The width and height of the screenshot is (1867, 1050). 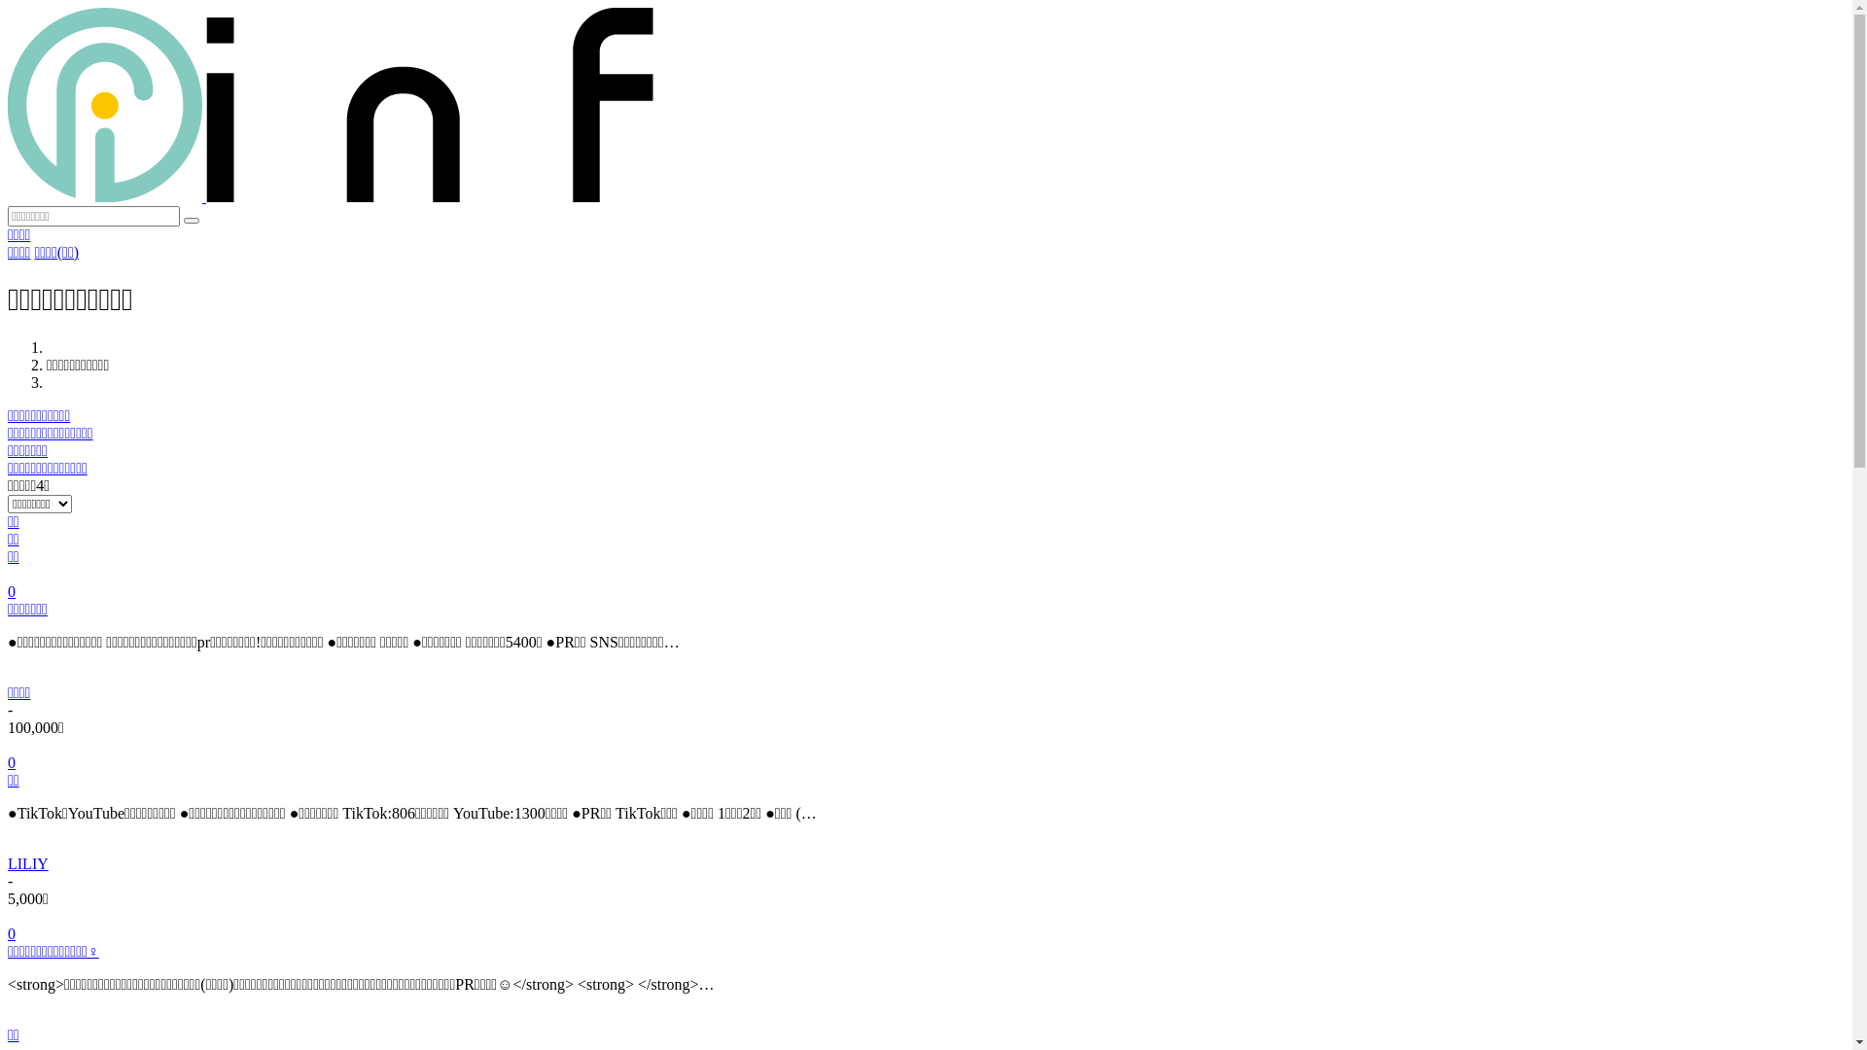 What do you see at coordinates (926, 754) in the screenshot?
I see `0` at bounding box center [926, 754].